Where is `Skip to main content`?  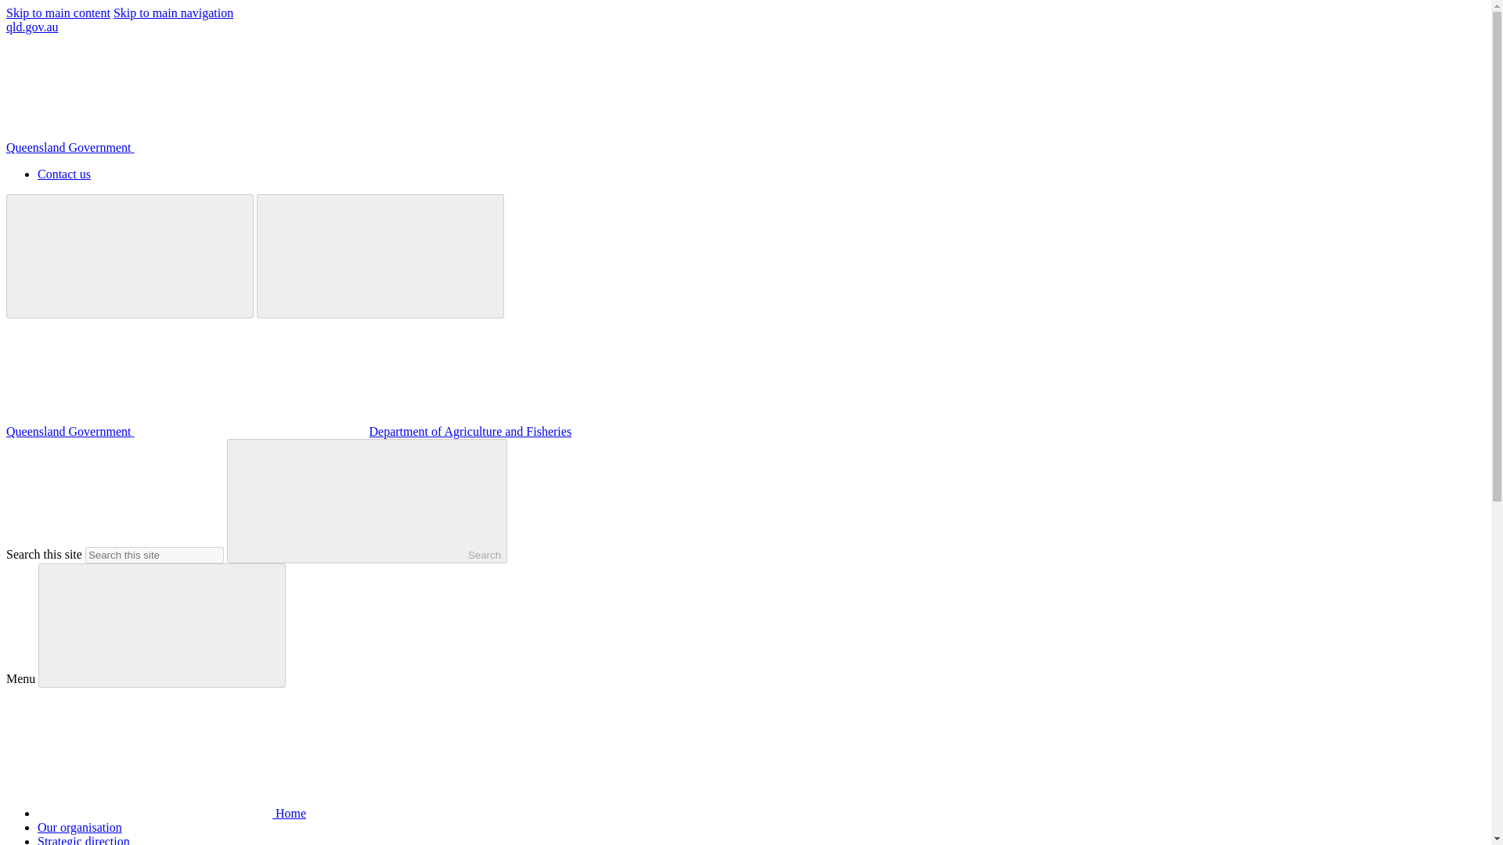
Skip to main content is located at coordinates (58, 13).